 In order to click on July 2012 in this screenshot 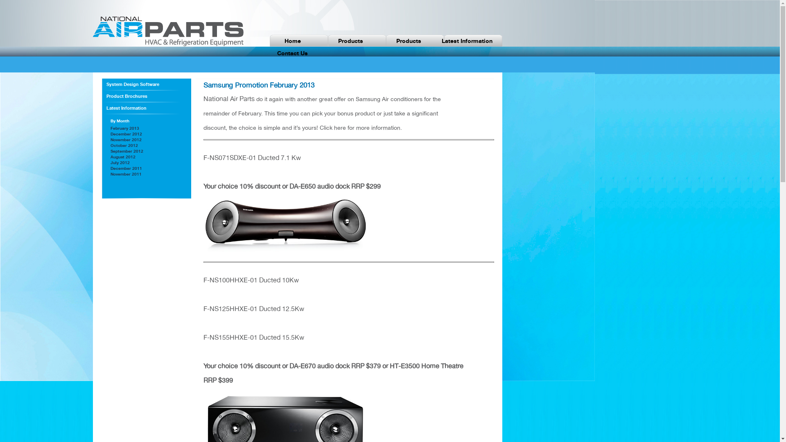, I will do `click(120, 162)`.